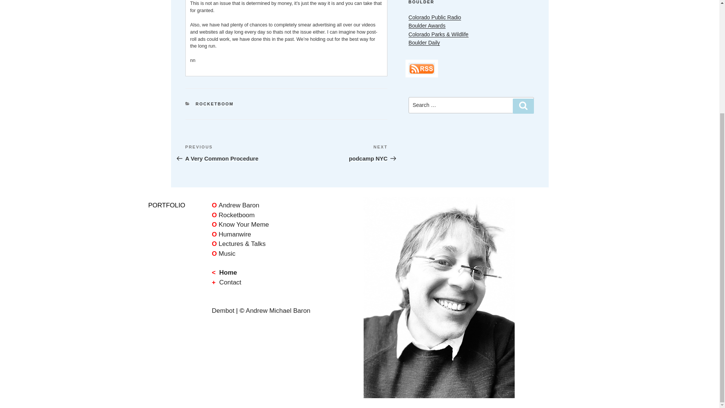 The height and width of the screenshot is (408, 725). What do you see at coordinates (214, 104) in the screenshot?
I see `Andrew Michael Baron` at bounding box center [214, 104].